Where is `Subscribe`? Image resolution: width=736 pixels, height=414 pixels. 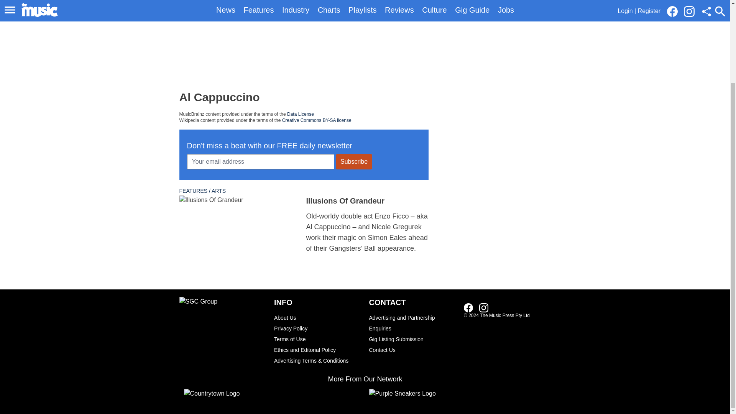
Subscribe is located at coordinates (354, 161).